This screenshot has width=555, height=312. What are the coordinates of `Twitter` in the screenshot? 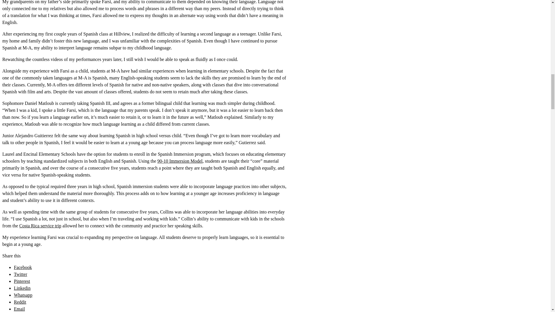 It's located at (21, 274).